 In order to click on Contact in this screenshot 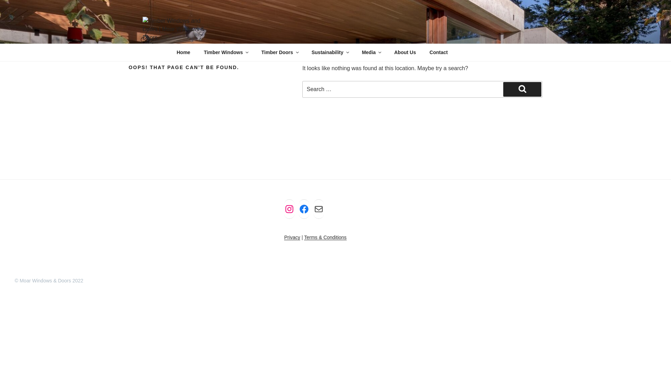, I will do `click(439, 52)`.